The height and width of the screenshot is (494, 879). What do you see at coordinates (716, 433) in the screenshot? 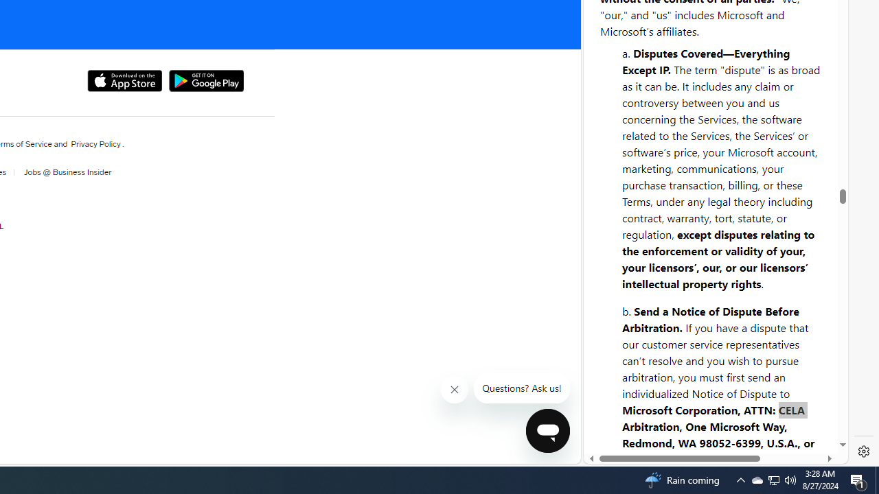
I see `Open in New Tab` at bounding box center [716, 433].